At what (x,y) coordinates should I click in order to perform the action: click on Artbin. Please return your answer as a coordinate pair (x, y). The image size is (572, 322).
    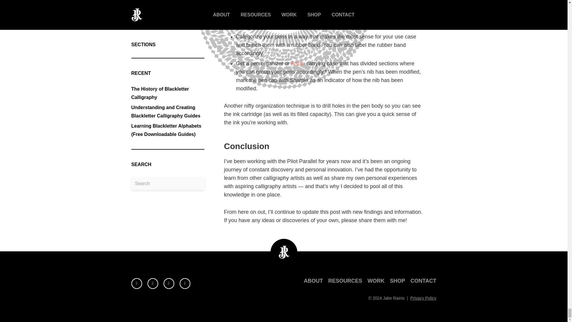
    Looking at the image, I should click on (298, 63).